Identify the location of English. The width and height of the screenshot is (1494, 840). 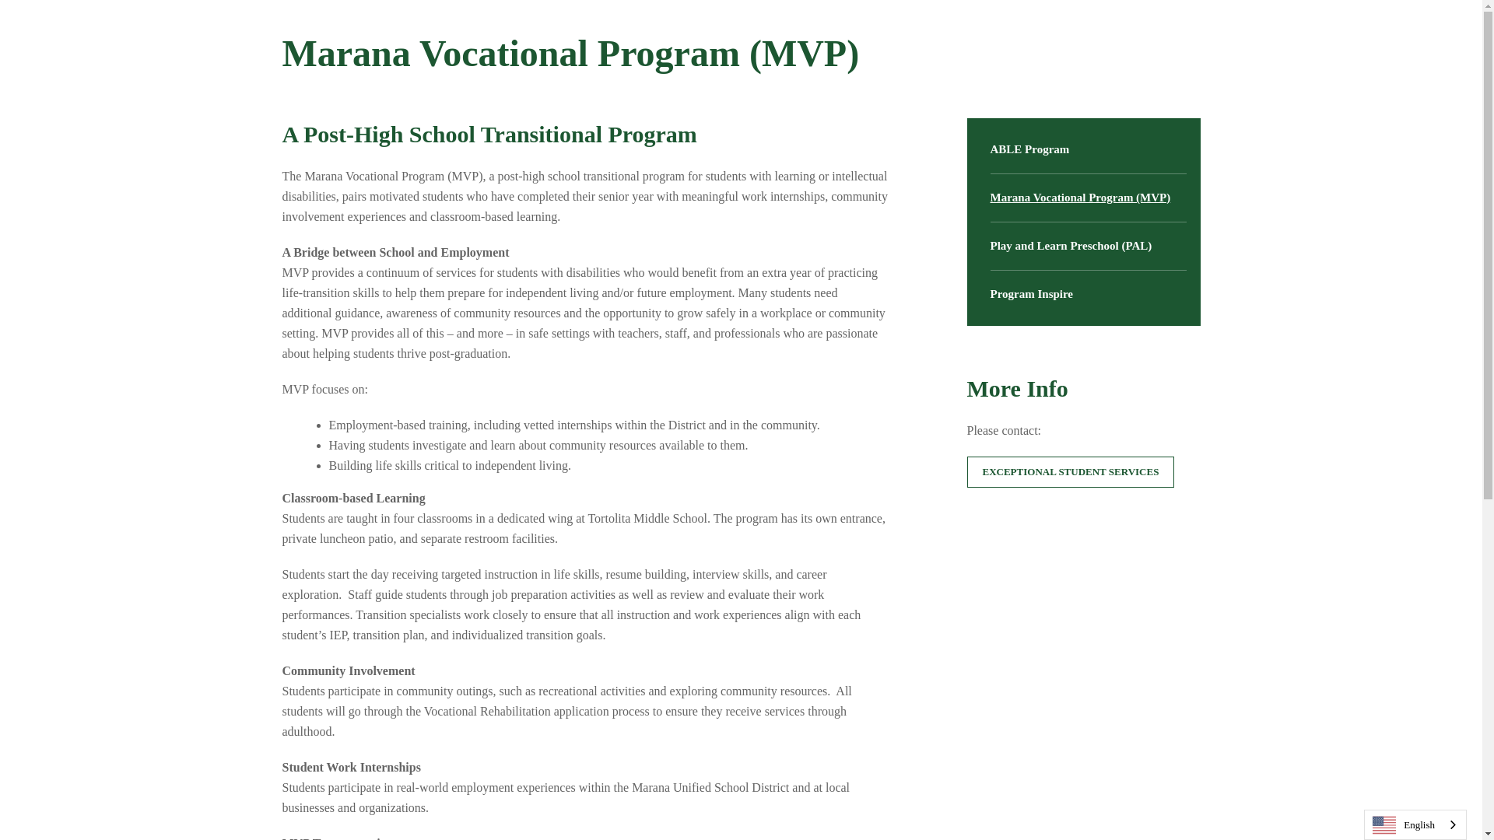
(1415, 824).